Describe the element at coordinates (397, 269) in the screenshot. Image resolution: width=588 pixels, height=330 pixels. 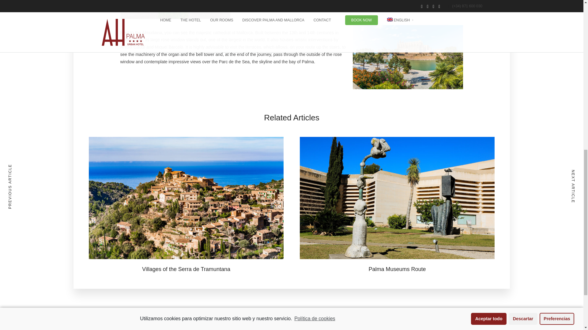
I see `Palma Museums Route` at that location.